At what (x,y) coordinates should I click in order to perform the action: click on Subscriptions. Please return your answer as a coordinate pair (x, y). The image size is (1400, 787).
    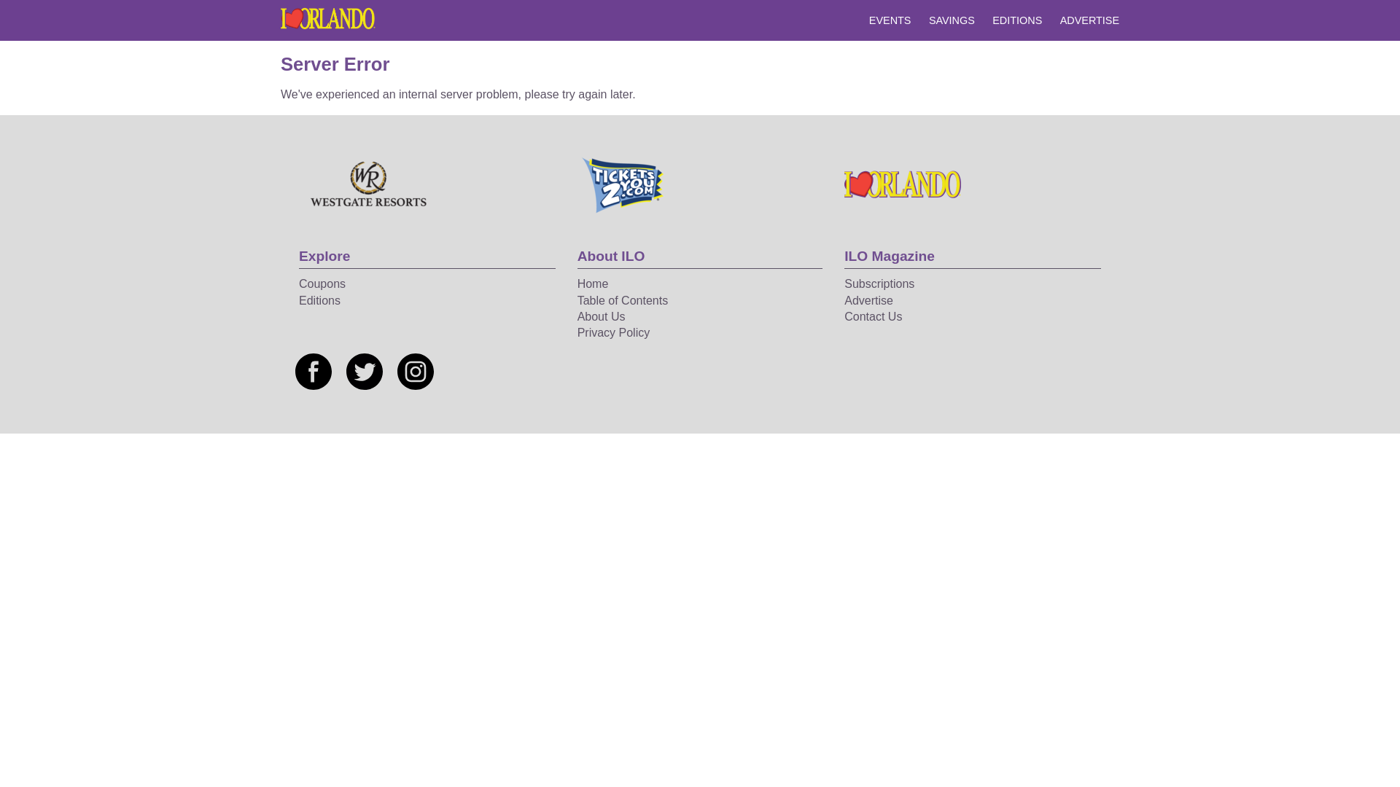
    Looking at the image, I should click on (879, 284).